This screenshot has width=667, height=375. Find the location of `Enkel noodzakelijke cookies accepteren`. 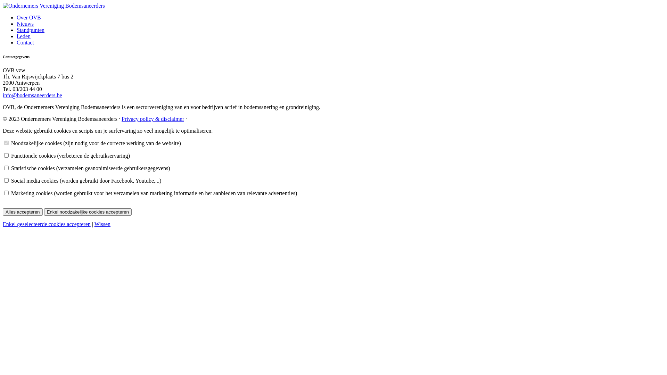

Enkel noodzakelijke cookies accepteren is located at coordinates (88, 212).